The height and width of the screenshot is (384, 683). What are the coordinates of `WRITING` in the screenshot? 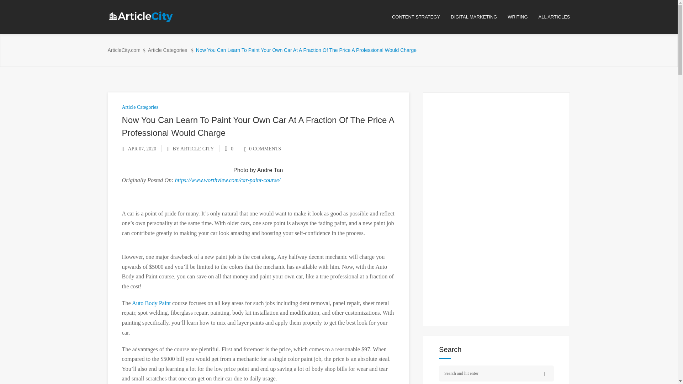 It's located at (523, 17).